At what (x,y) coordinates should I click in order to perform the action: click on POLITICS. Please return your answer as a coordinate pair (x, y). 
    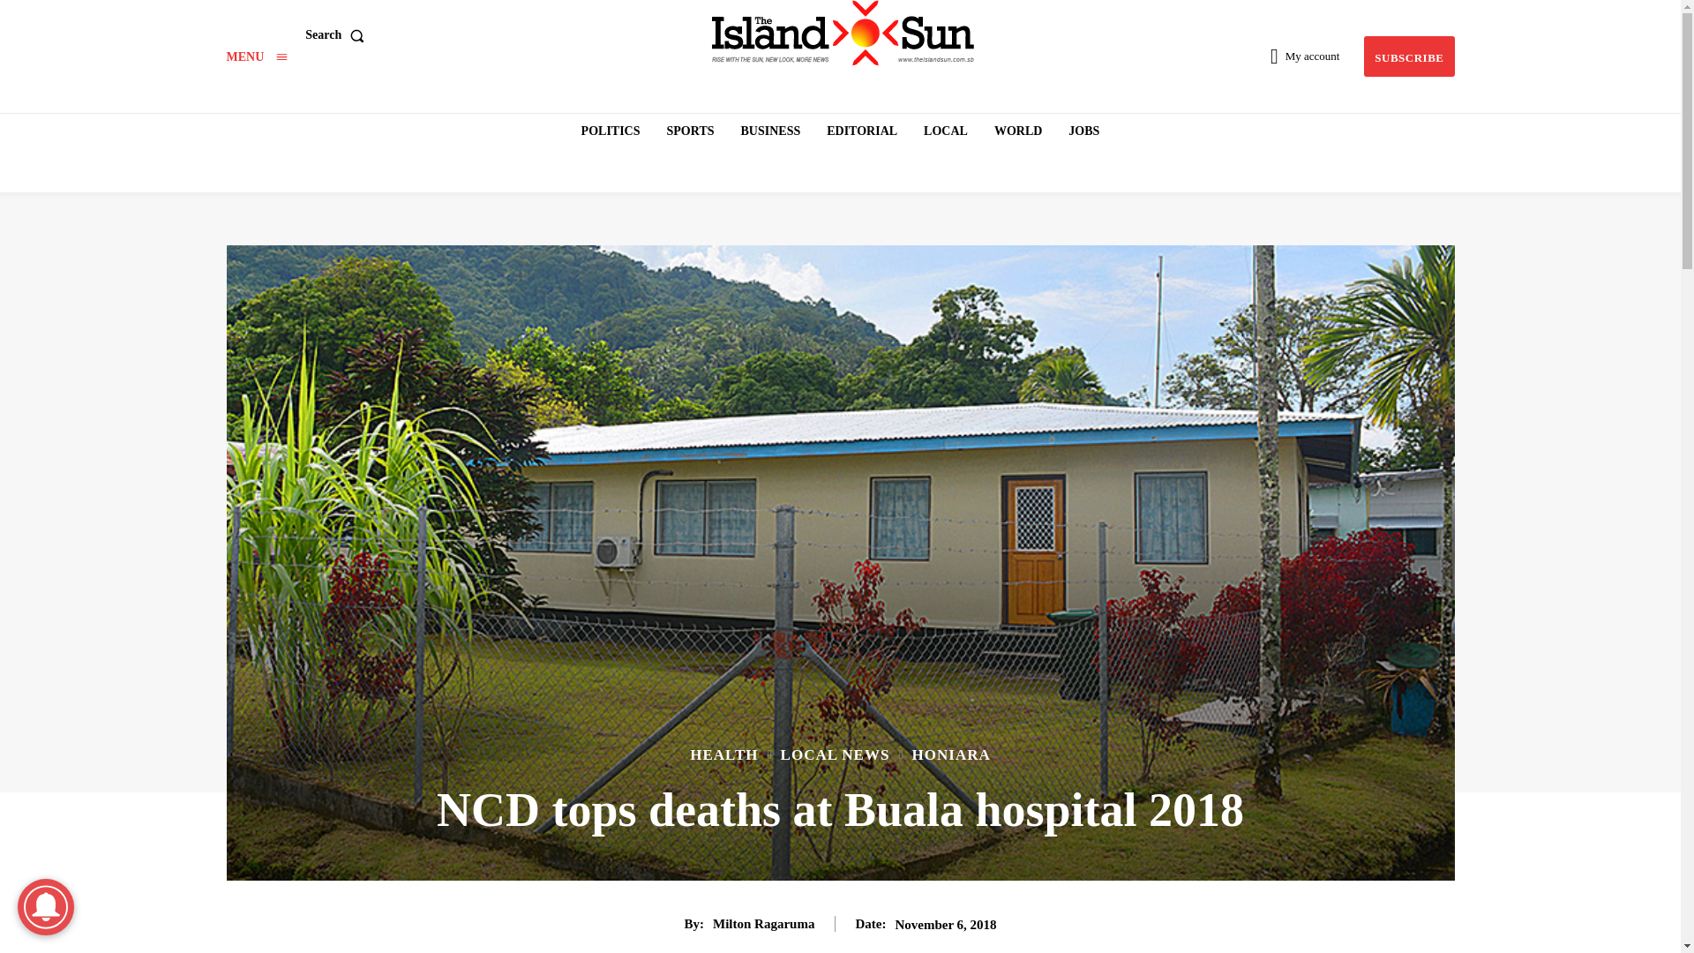
    Looking at the image, I should click on (611, 131).